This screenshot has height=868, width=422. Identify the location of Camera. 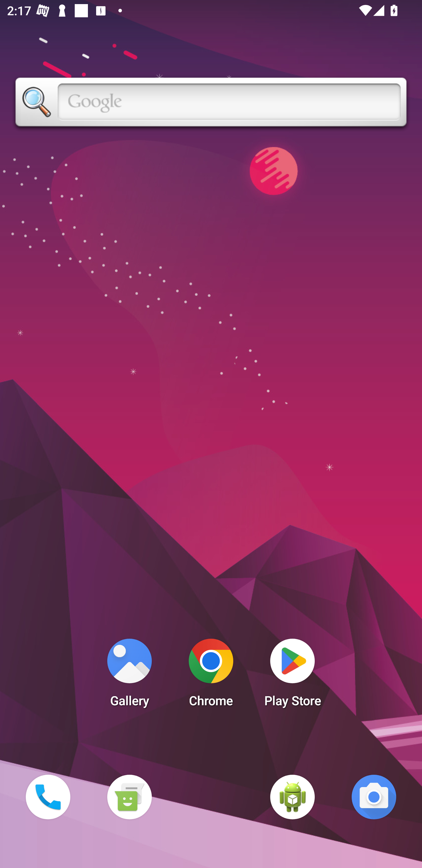
(374, 797).